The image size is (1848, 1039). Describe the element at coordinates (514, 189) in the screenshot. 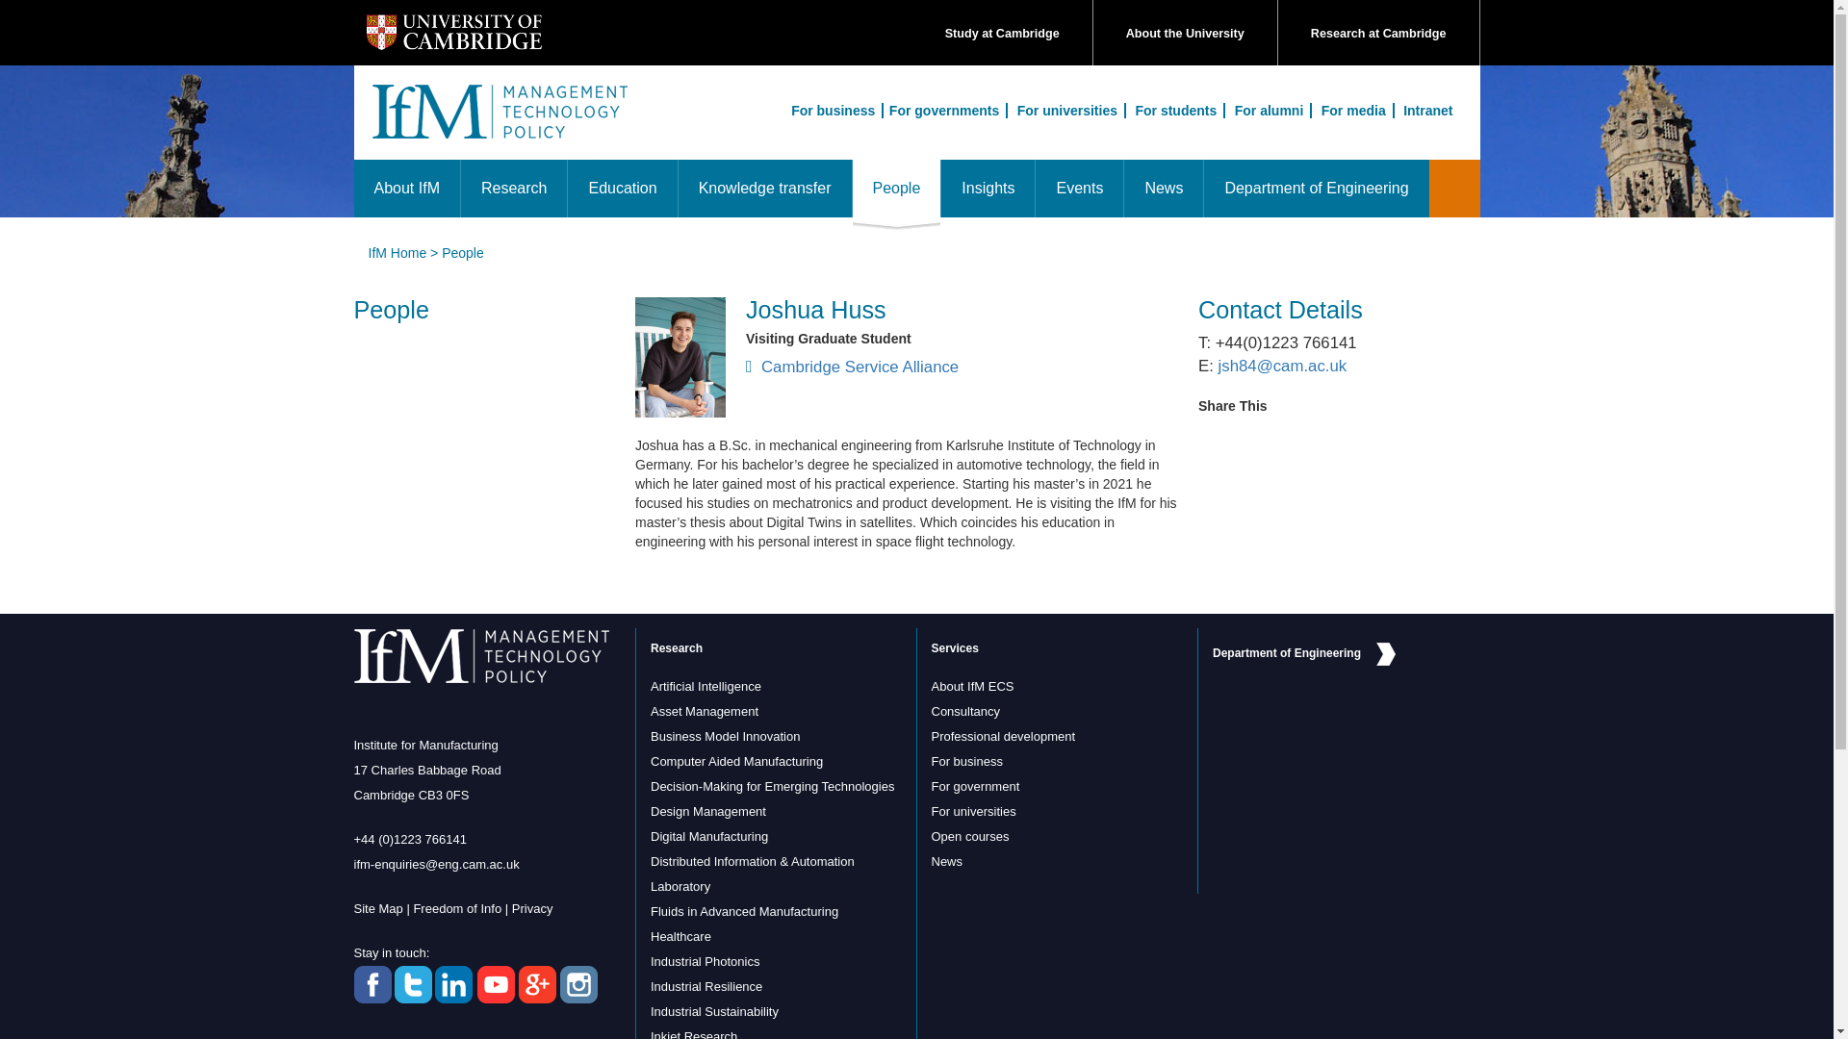

I see `Research` at that location.